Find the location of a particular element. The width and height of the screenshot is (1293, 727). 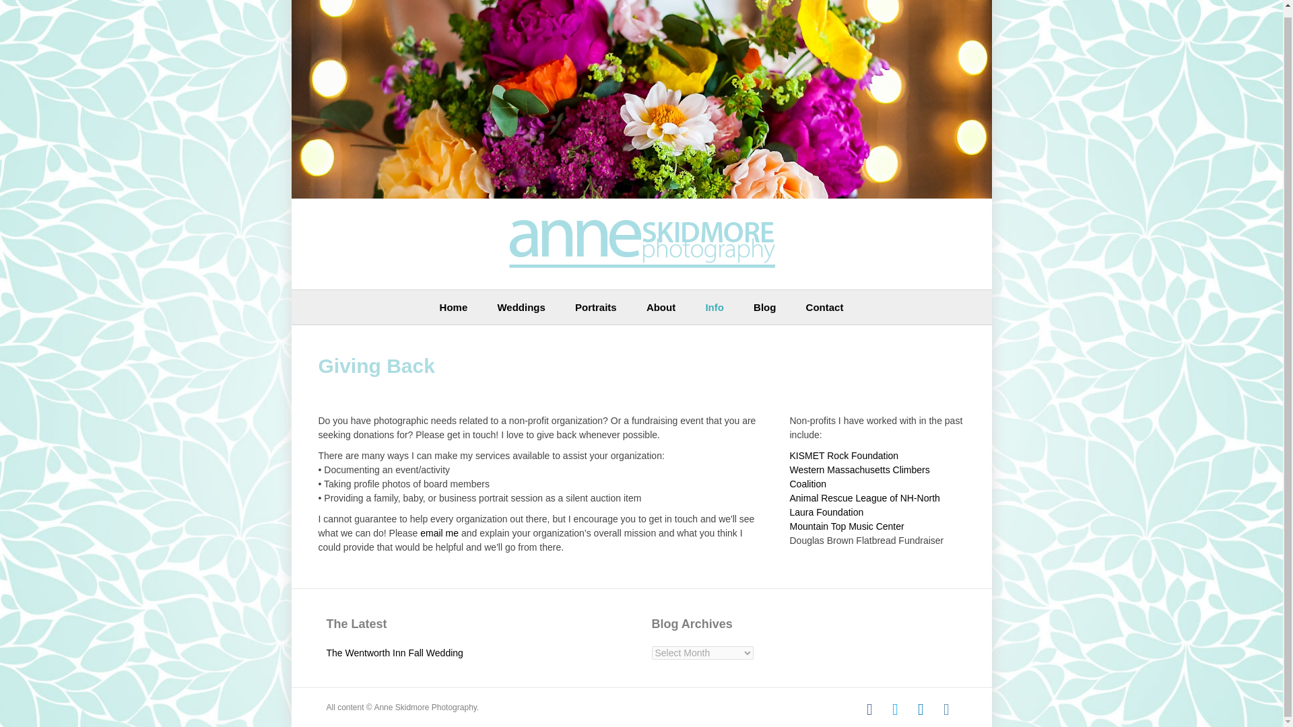

Weddings is located at coordinates (521, 307).